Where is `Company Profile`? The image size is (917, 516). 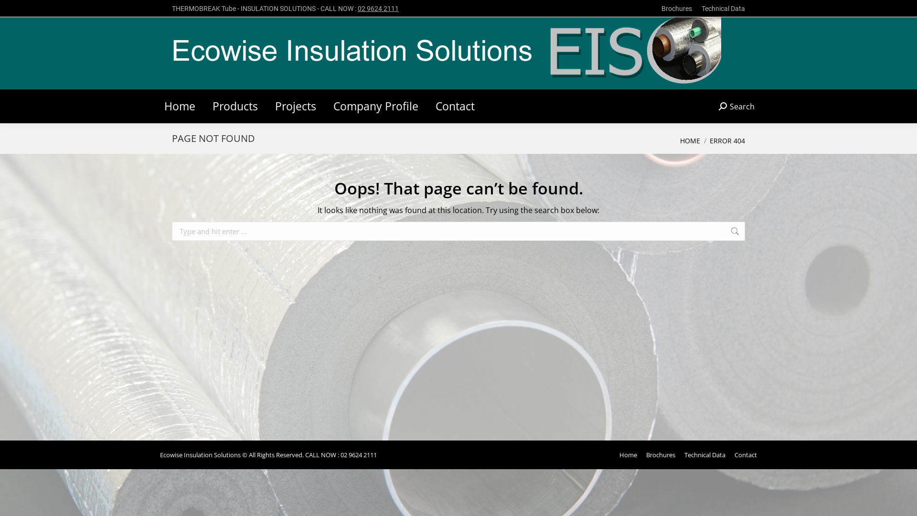 Company Profile is located at coordinates (376, 106).